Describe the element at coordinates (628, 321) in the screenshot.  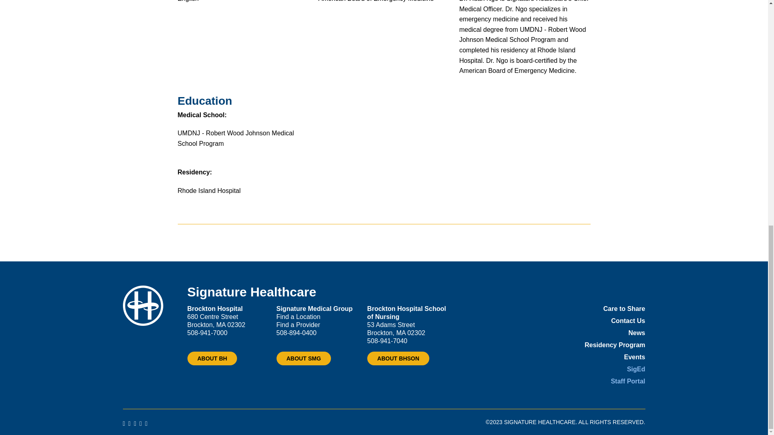
I see `Contact Us` at that location.